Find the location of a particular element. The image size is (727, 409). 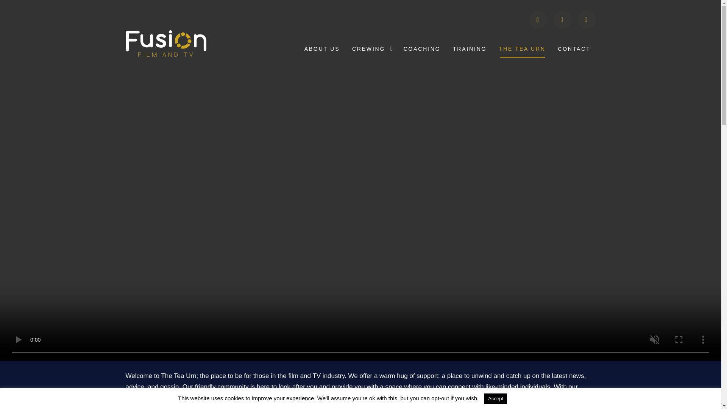

Instagram is located at coordinates (538, 20).